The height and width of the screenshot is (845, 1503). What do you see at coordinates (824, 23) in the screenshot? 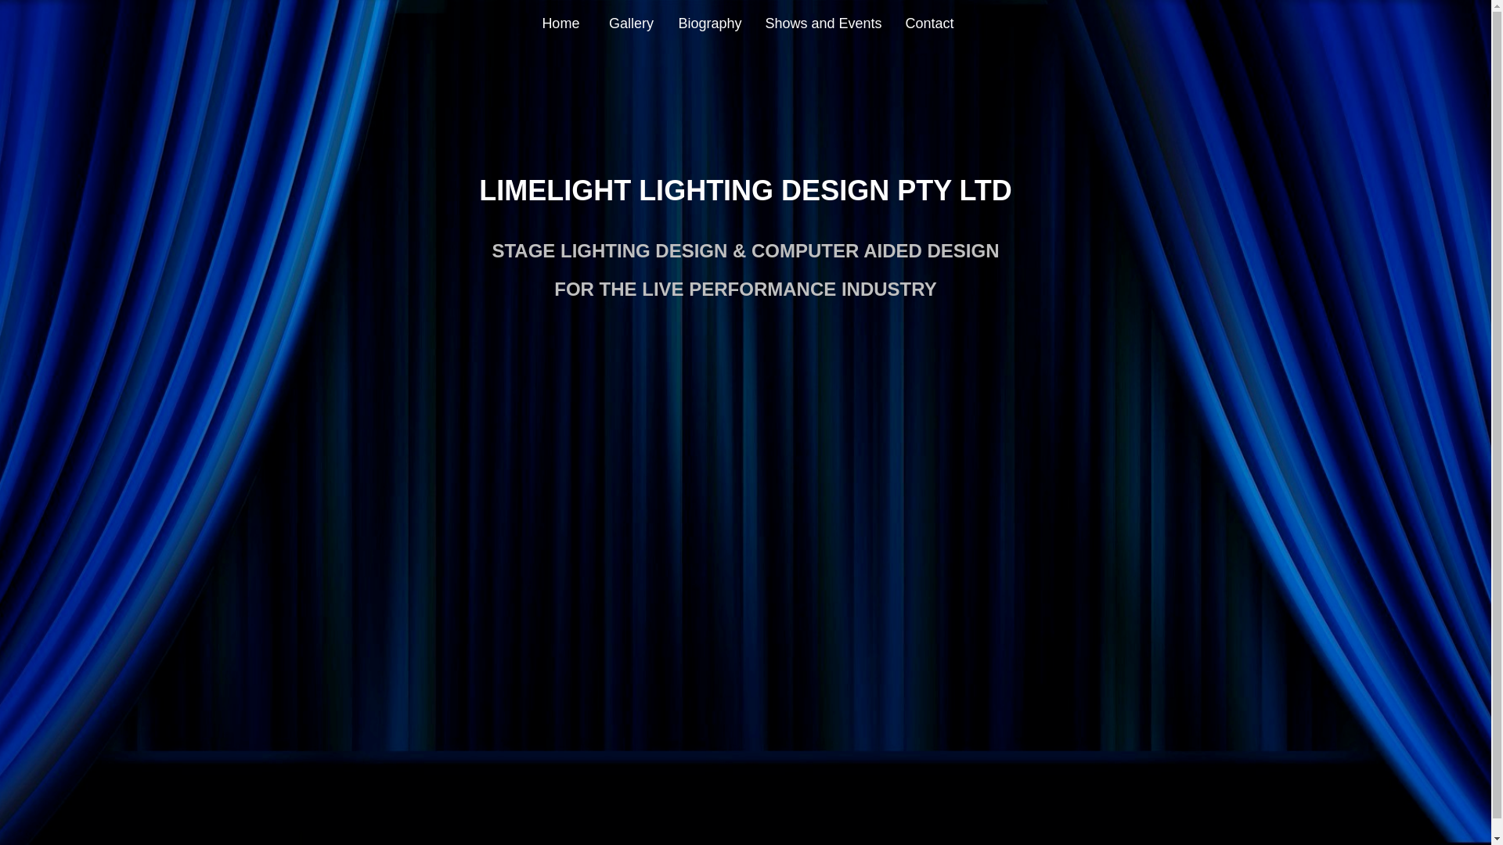
I see `Shows and Events` at bounding box center [824, 23].